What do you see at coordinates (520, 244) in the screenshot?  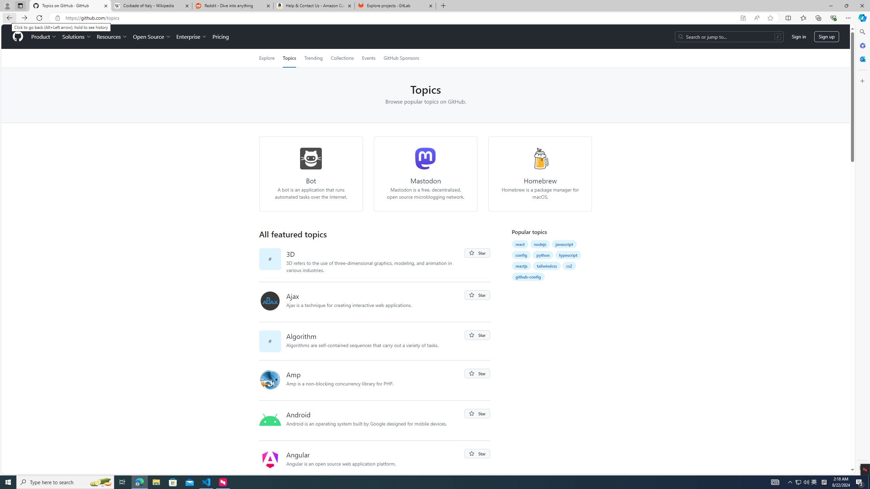 I see `react` at bounding box center [520, 244].